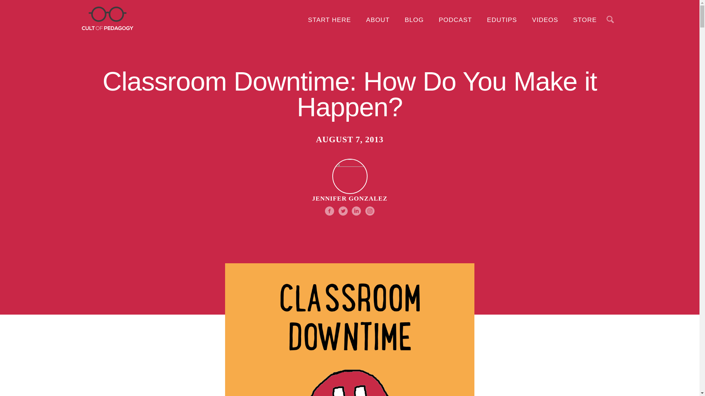 This screenshot has height=396, width=705. I want to click on facebook, so click(44, 156).